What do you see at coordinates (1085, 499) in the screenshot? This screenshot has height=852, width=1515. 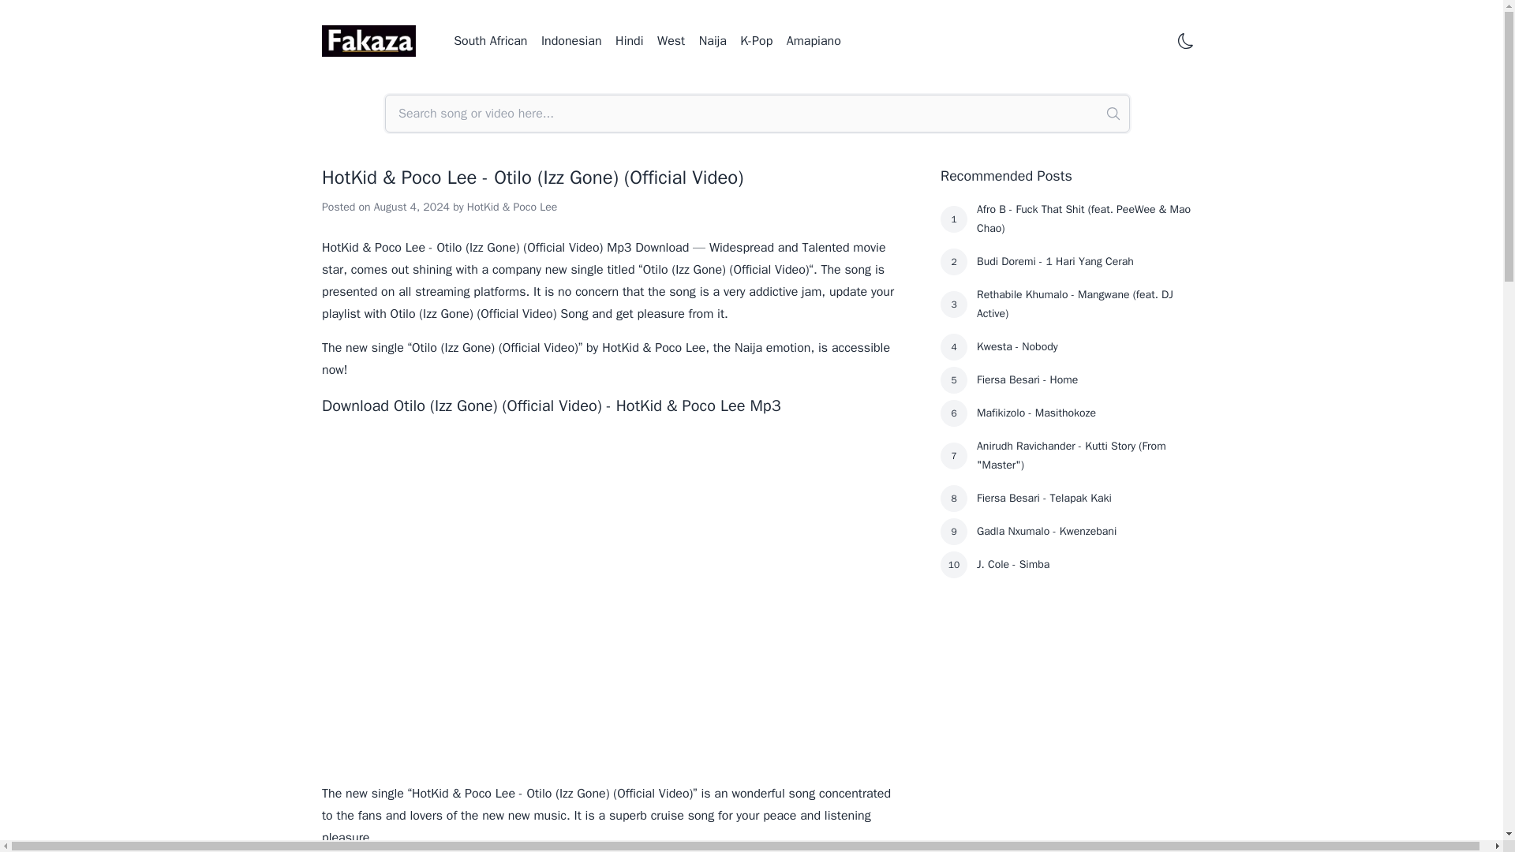 I see `Fiersa Besari - Telapak Kaki` at bounding box center [1085, 499].